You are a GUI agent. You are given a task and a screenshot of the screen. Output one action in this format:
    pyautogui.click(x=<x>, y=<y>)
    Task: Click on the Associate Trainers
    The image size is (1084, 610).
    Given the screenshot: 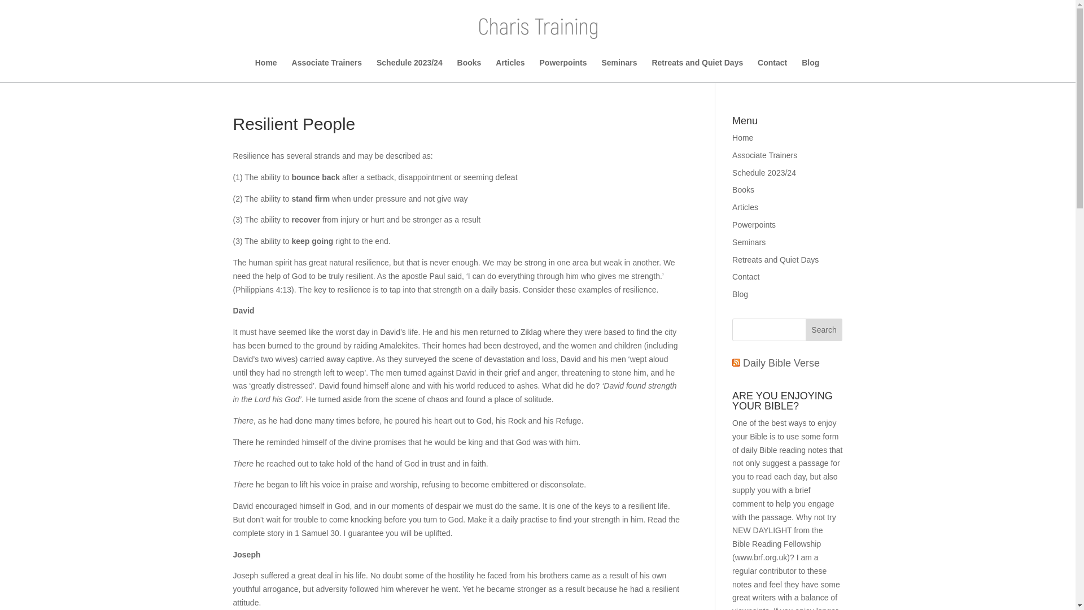 What is the action you would take?
    pyautogui.click(x=764, y=155)
    